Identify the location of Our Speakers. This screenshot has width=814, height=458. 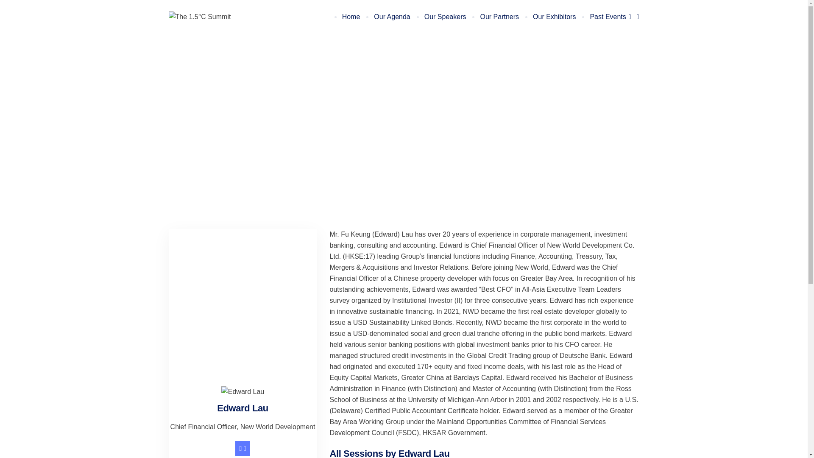
(445, 17).